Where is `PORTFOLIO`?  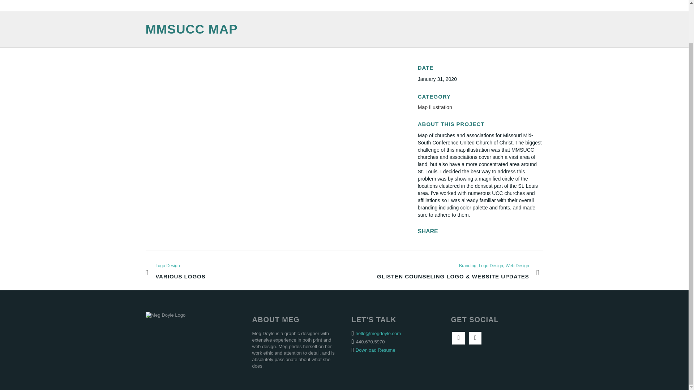
PORTFOLIO is located at coordinates (523, 5).